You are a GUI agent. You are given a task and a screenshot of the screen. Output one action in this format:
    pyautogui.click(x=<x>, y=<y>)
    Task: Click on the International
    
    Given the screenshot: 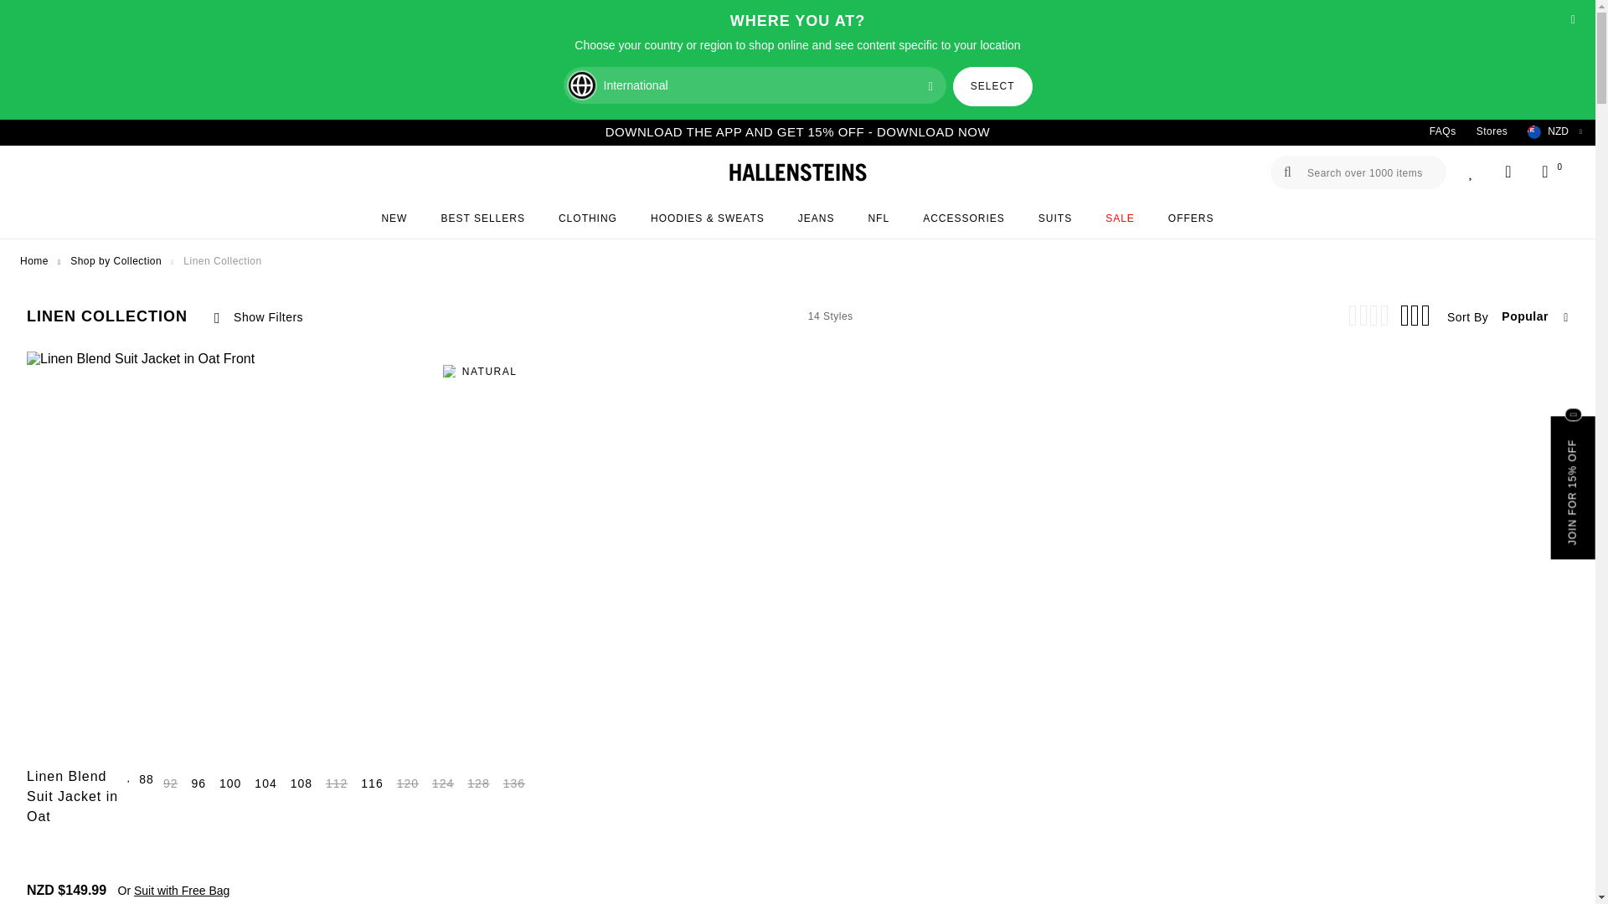 What is the action you would take?
    pyautogui.click(x=754, y=85)
    